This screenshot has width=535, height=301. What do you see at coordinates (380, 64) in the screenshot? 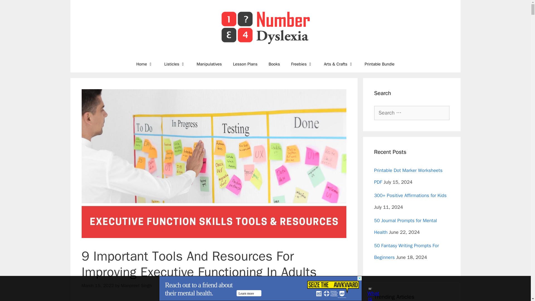
I see `Printable Bundle` at bounding box center [380, 64].